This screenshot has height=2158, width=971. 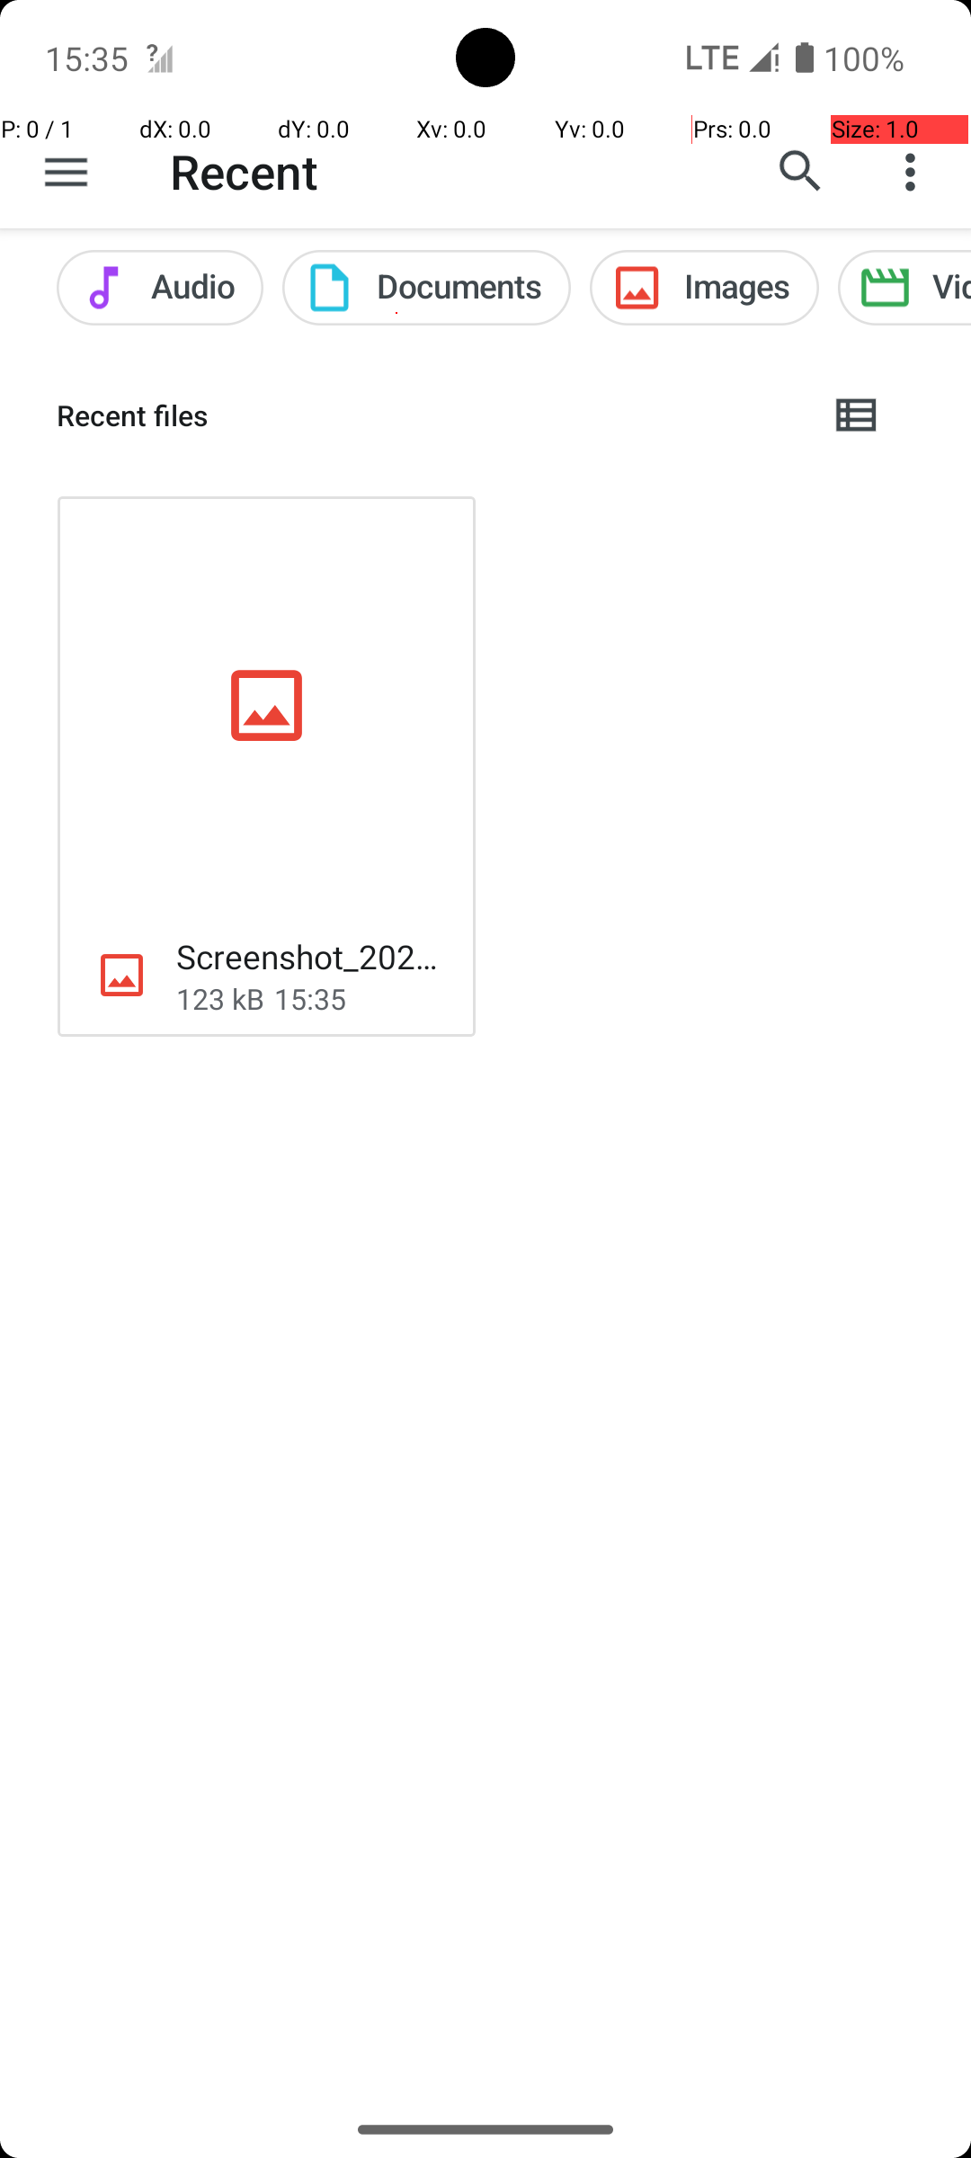 What do you see at coordinates (220, 998) in the screenshot?
I see `123 kB` at bounding box center [220, 998].